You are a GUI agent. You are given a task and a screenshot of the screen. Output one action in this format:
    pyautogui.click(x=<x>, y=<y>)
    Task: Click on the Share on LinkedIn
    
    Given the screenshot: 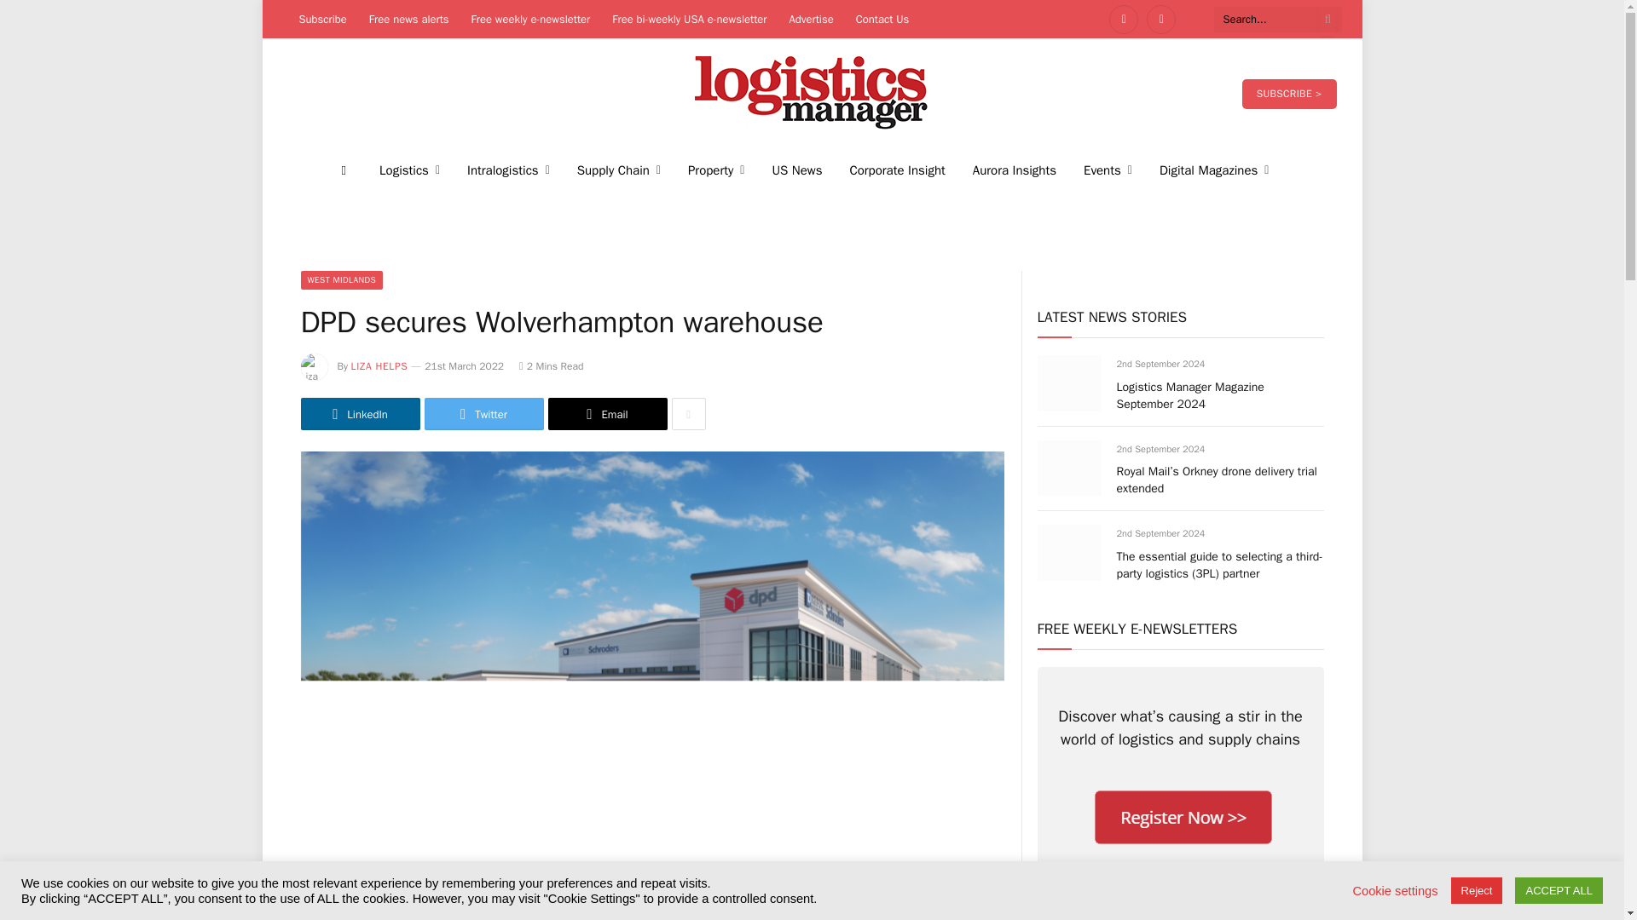 What is the action you would take?
    pyautogui.click(x=359, y=414)
    